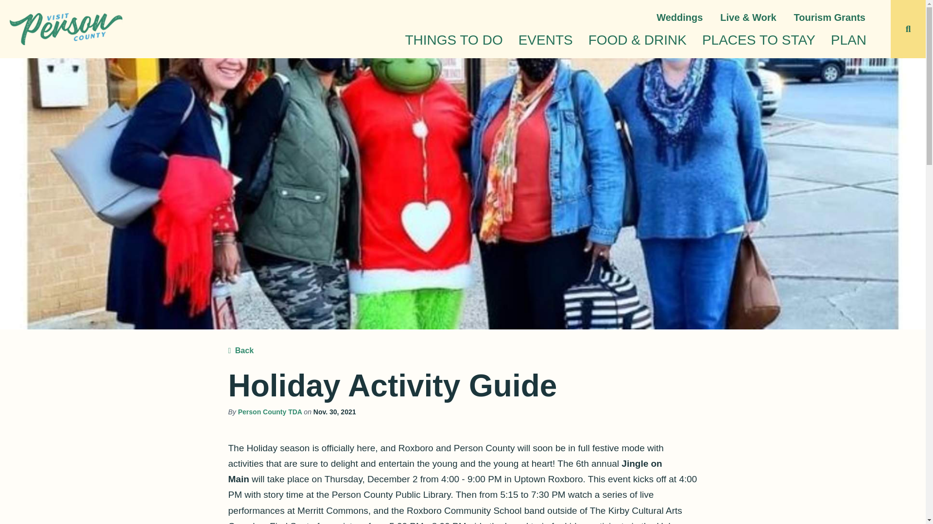 The width and height of the screenshot is (933, 524). Describe the element at coordinates (848, 40) in the screenshot. I see `PLAN` at that location.